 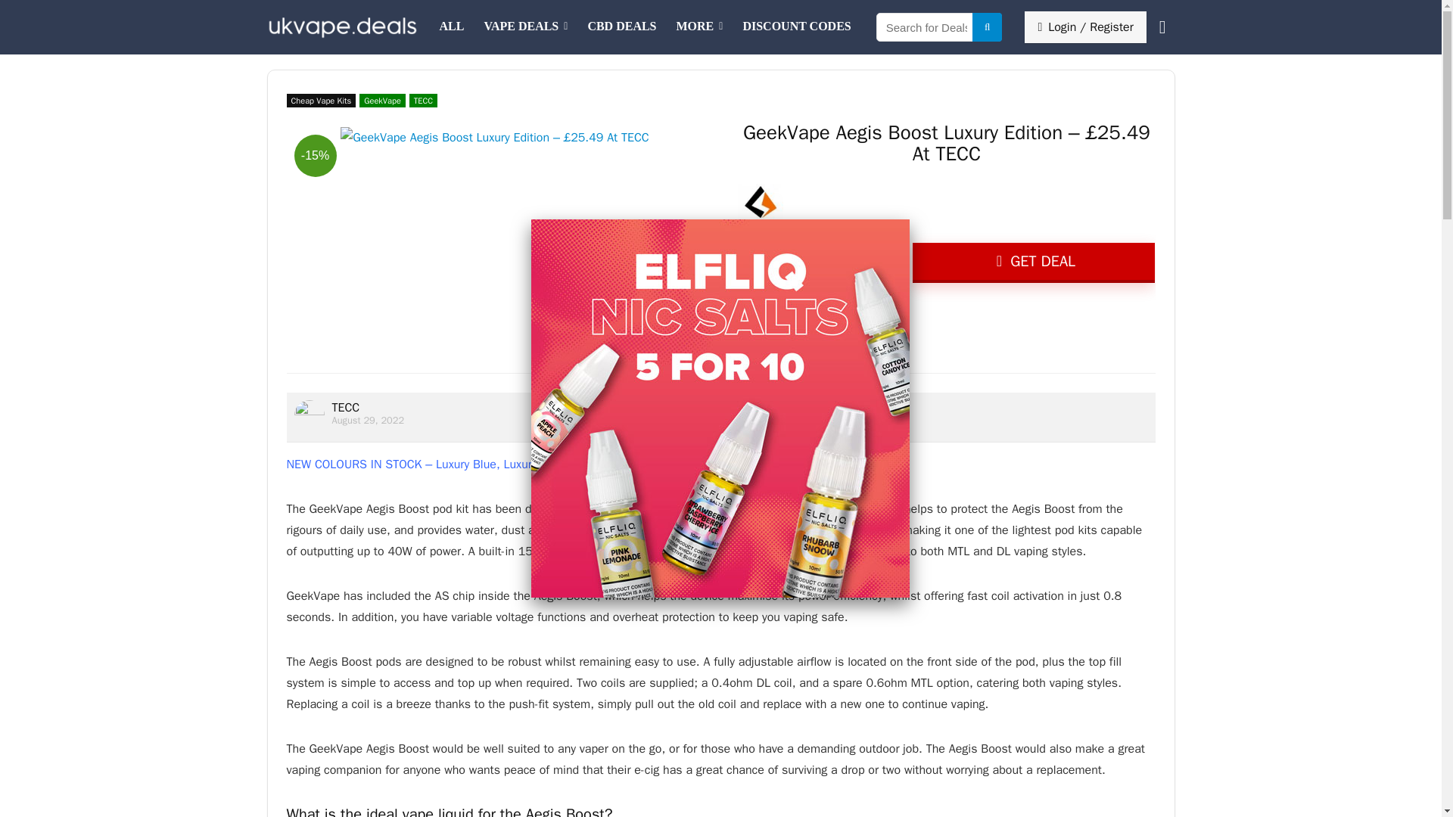 I want to click on Vape Deals, so click(x=525, y=27).